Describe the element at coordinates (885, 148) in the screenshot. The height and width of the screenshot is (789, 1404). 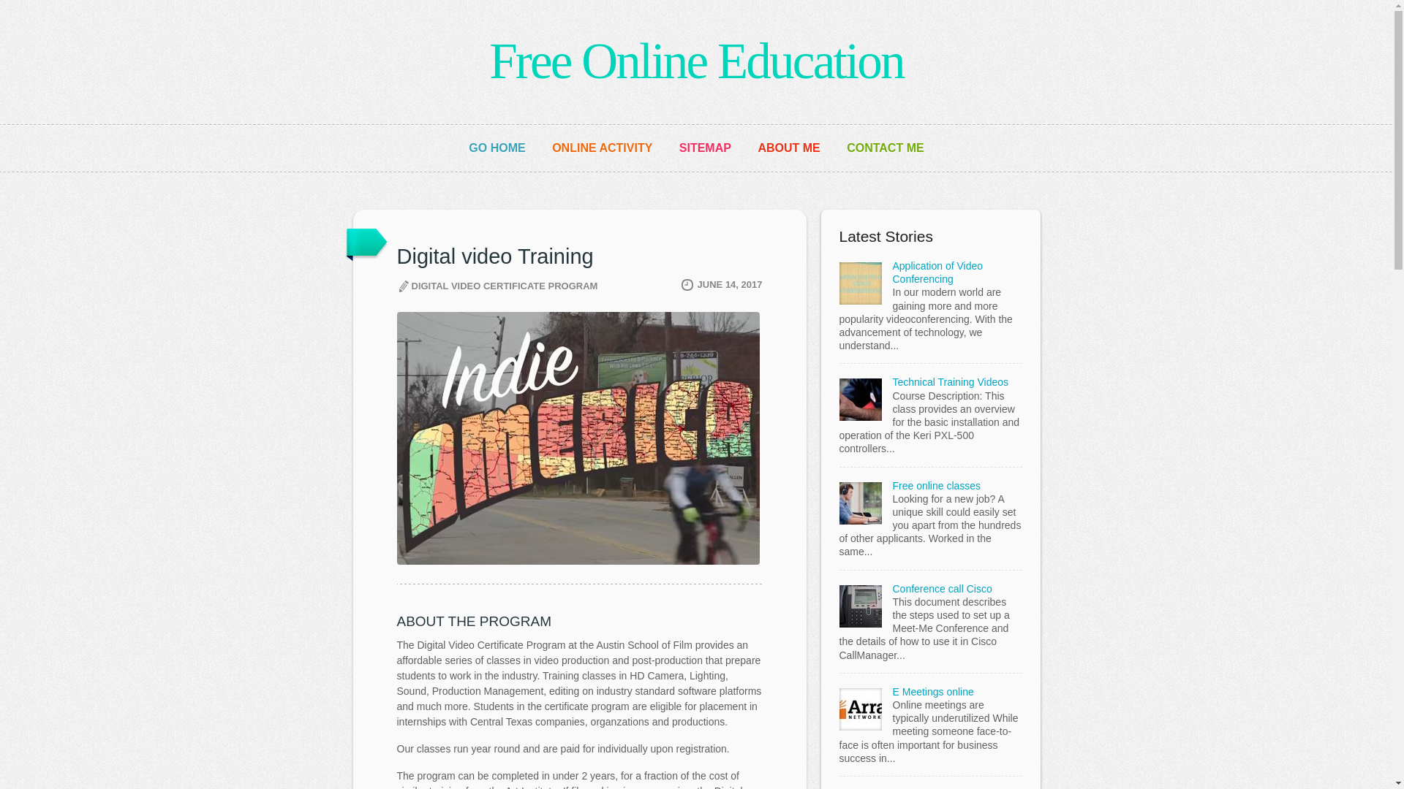
I see `CONTACT ME` at that location.